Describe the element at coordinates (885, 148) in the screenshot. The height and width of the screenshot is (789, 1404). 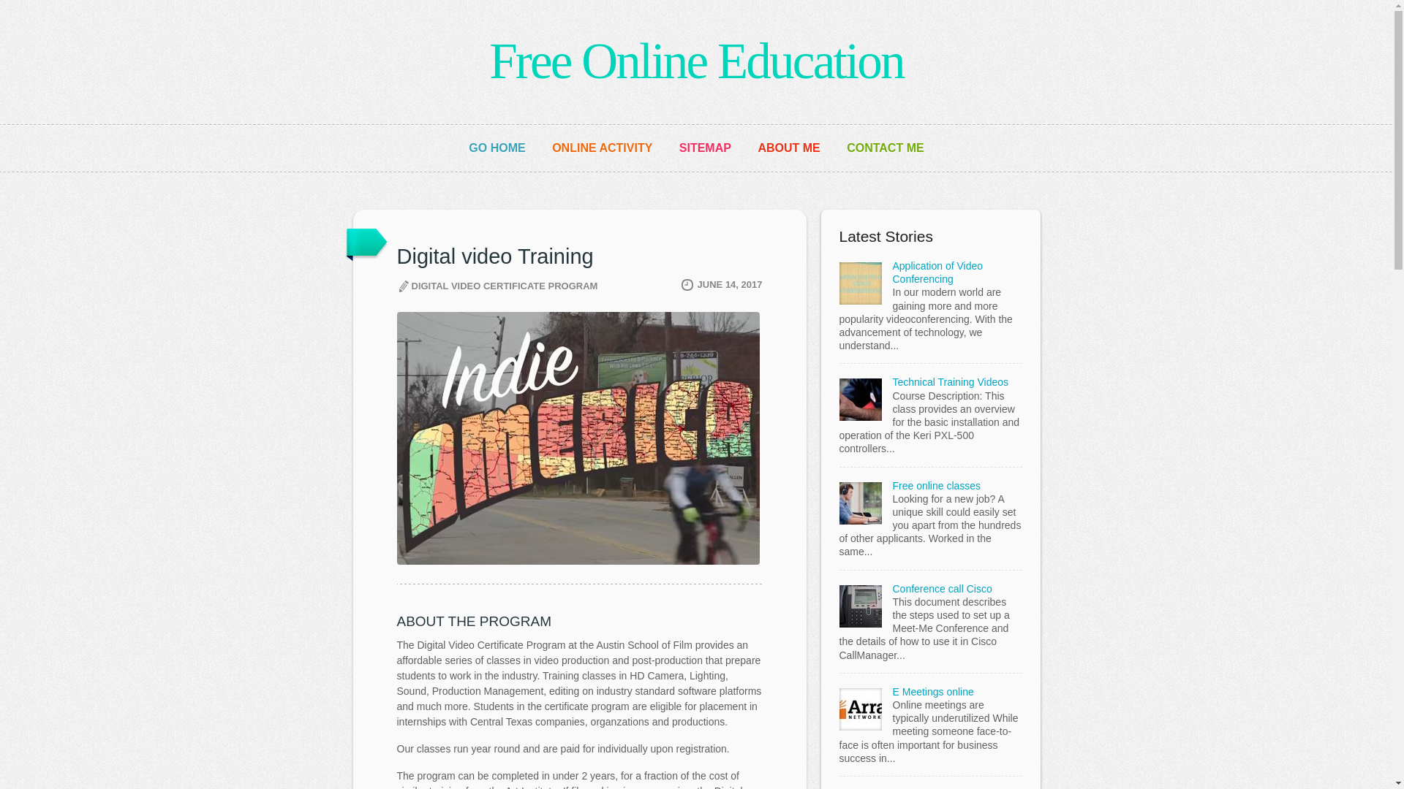
I see `CONTACT ME` at that location.